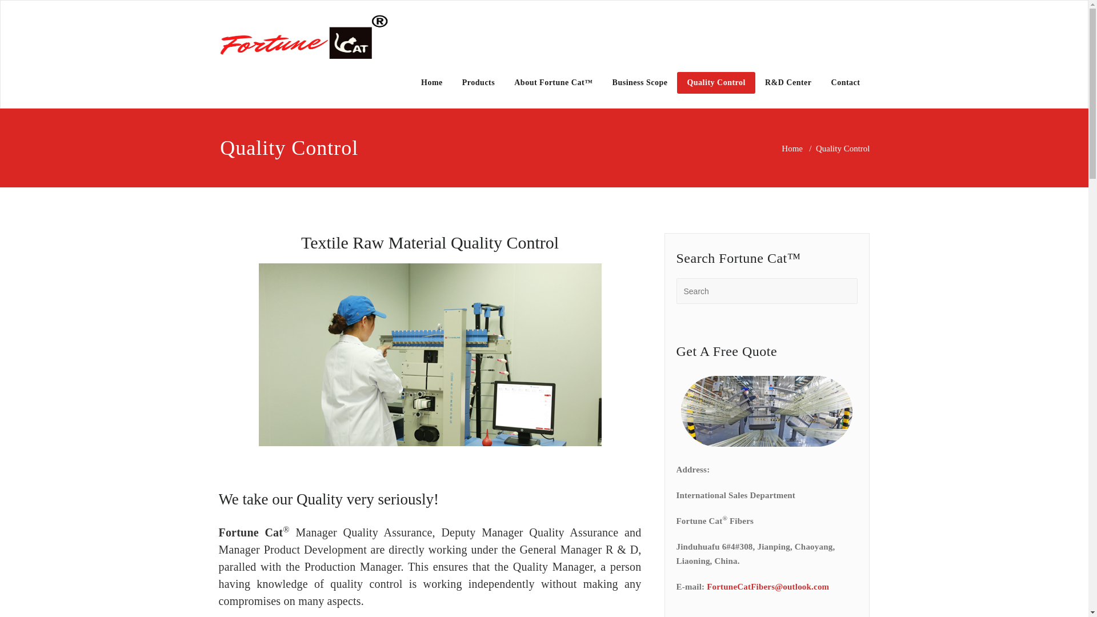  I want to click on Products, so click(478, 83).